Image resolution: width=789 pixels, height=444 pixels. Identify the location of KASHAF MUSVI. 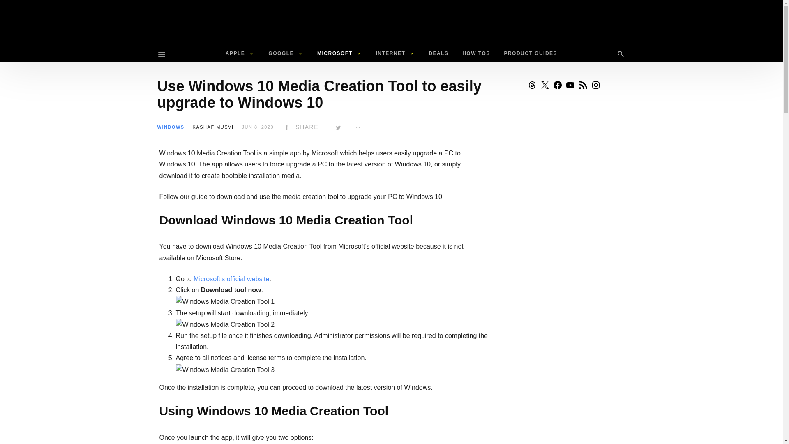
(213, 127).